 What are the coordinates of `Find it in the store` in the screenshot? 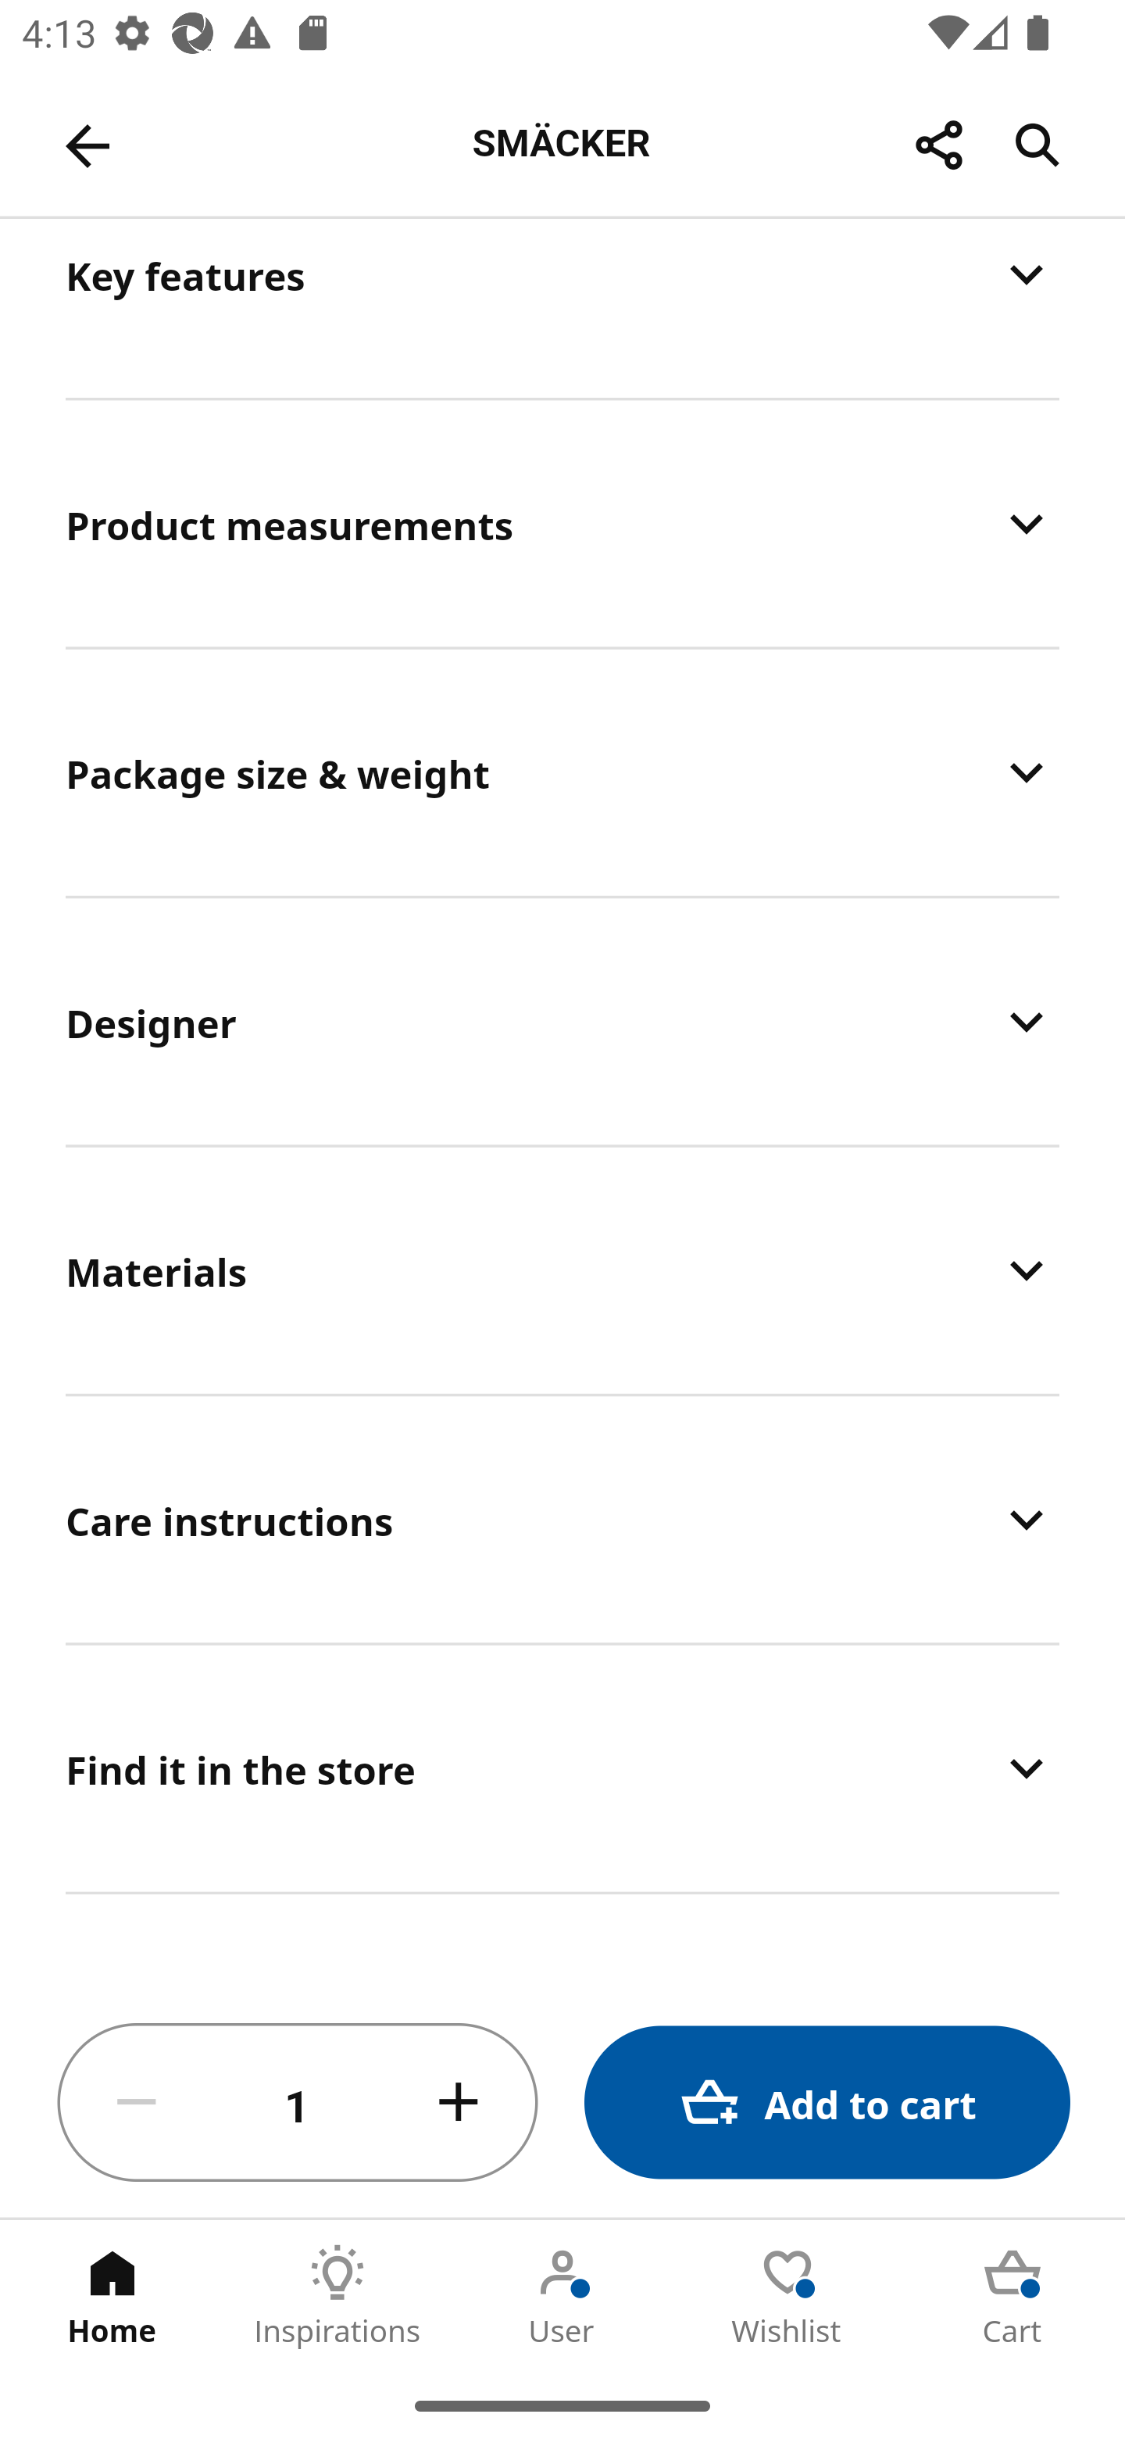 It's located at (562, 1768).